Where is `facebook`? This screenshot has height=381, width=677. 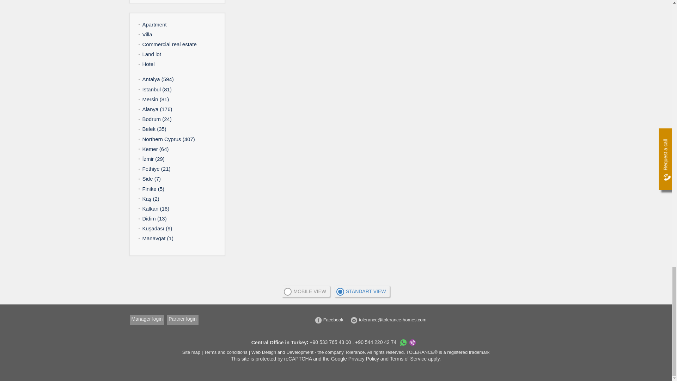 facebook is located at coordinates (329, 320).